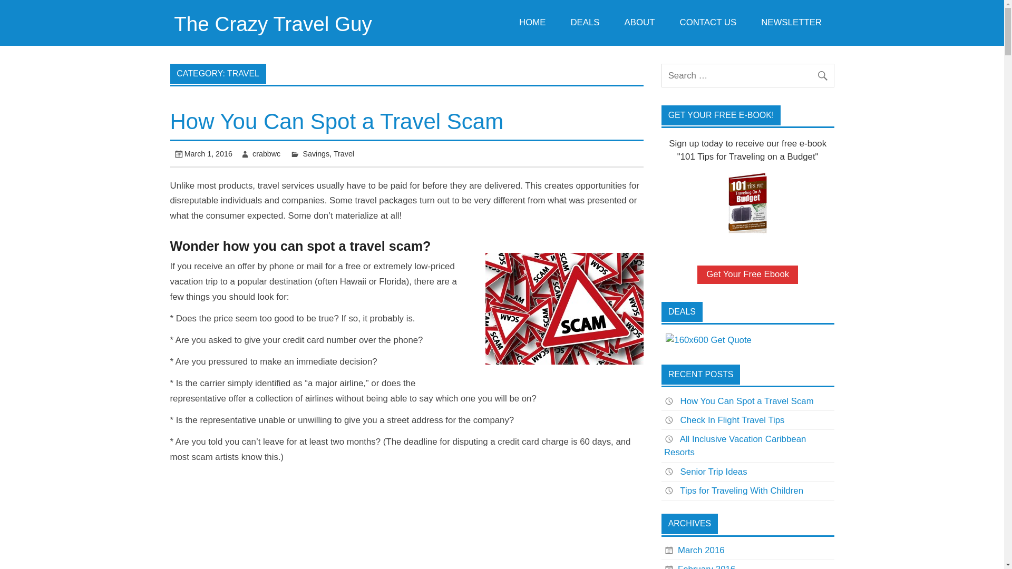 The height and width of the screenshot is (569, 1012). I want to click on March 1, 2016, so click(208, 154).